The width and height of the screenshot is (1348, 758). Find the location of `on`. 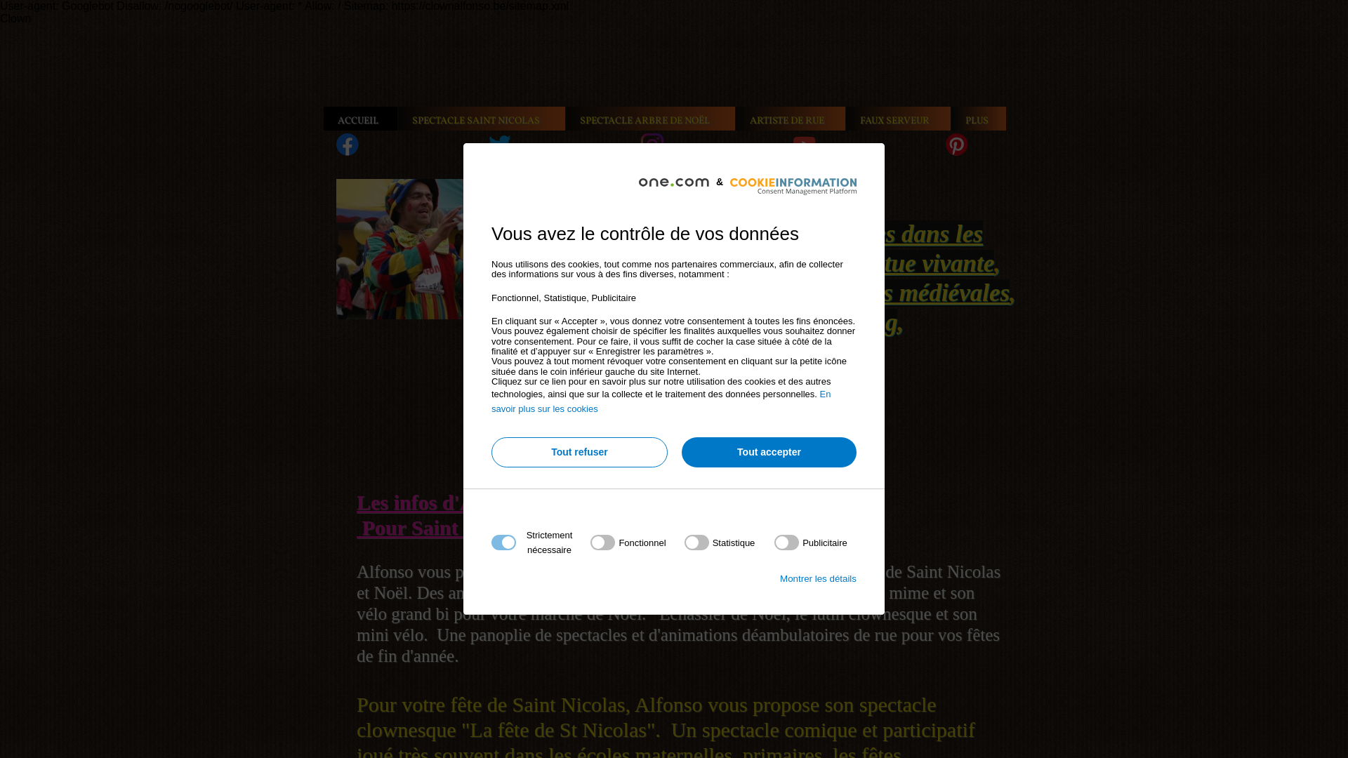

on is located at coordinates (811, 543).